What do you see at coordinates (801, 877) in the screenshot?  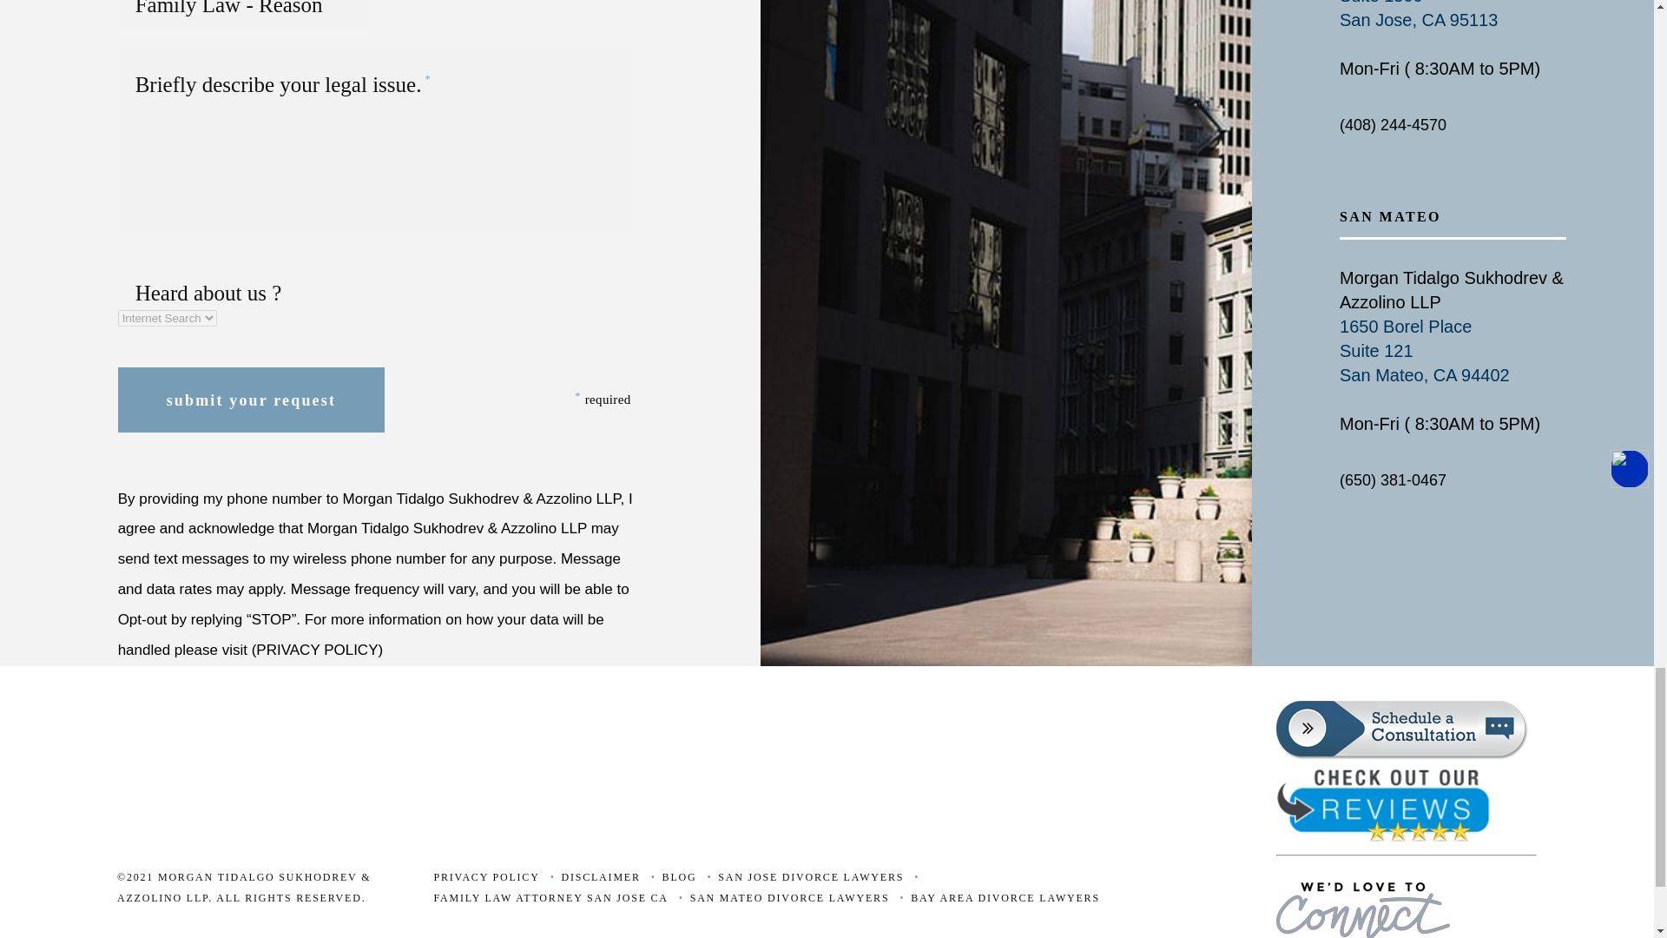 I see `San Jose Divorce Lawyers` at bounding box center [801, 877].